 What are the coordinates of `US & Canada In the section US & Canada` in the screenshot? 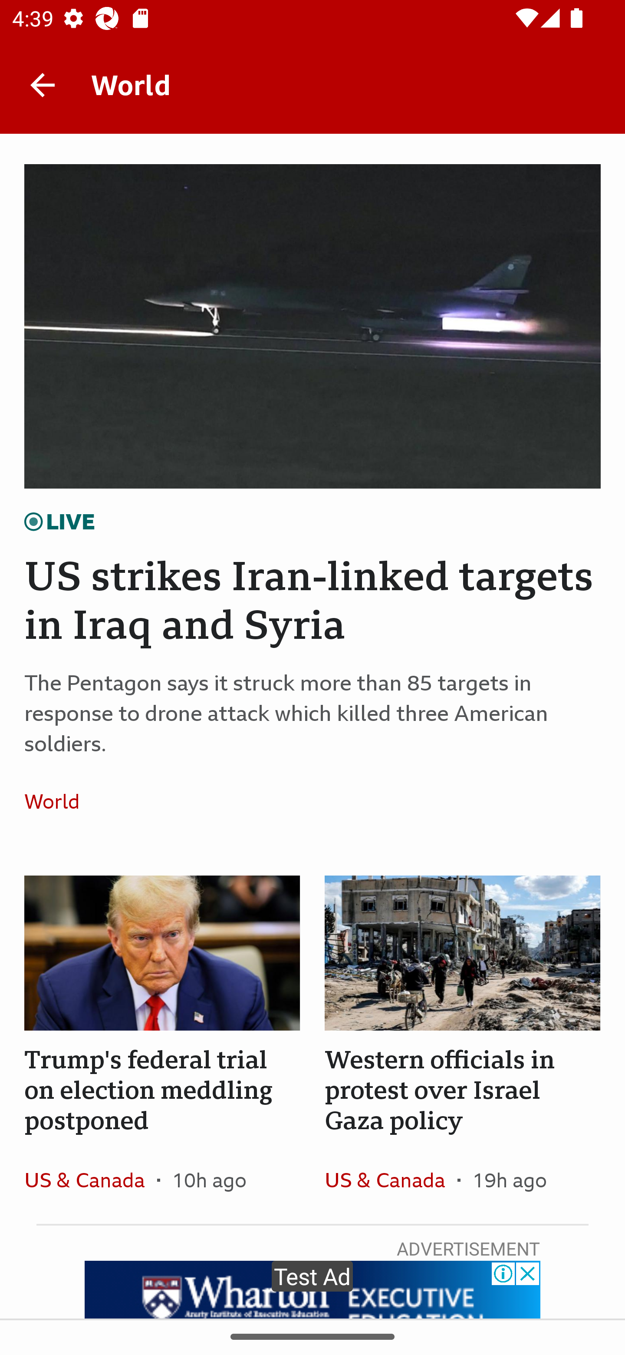 It's located at (90, 1180).